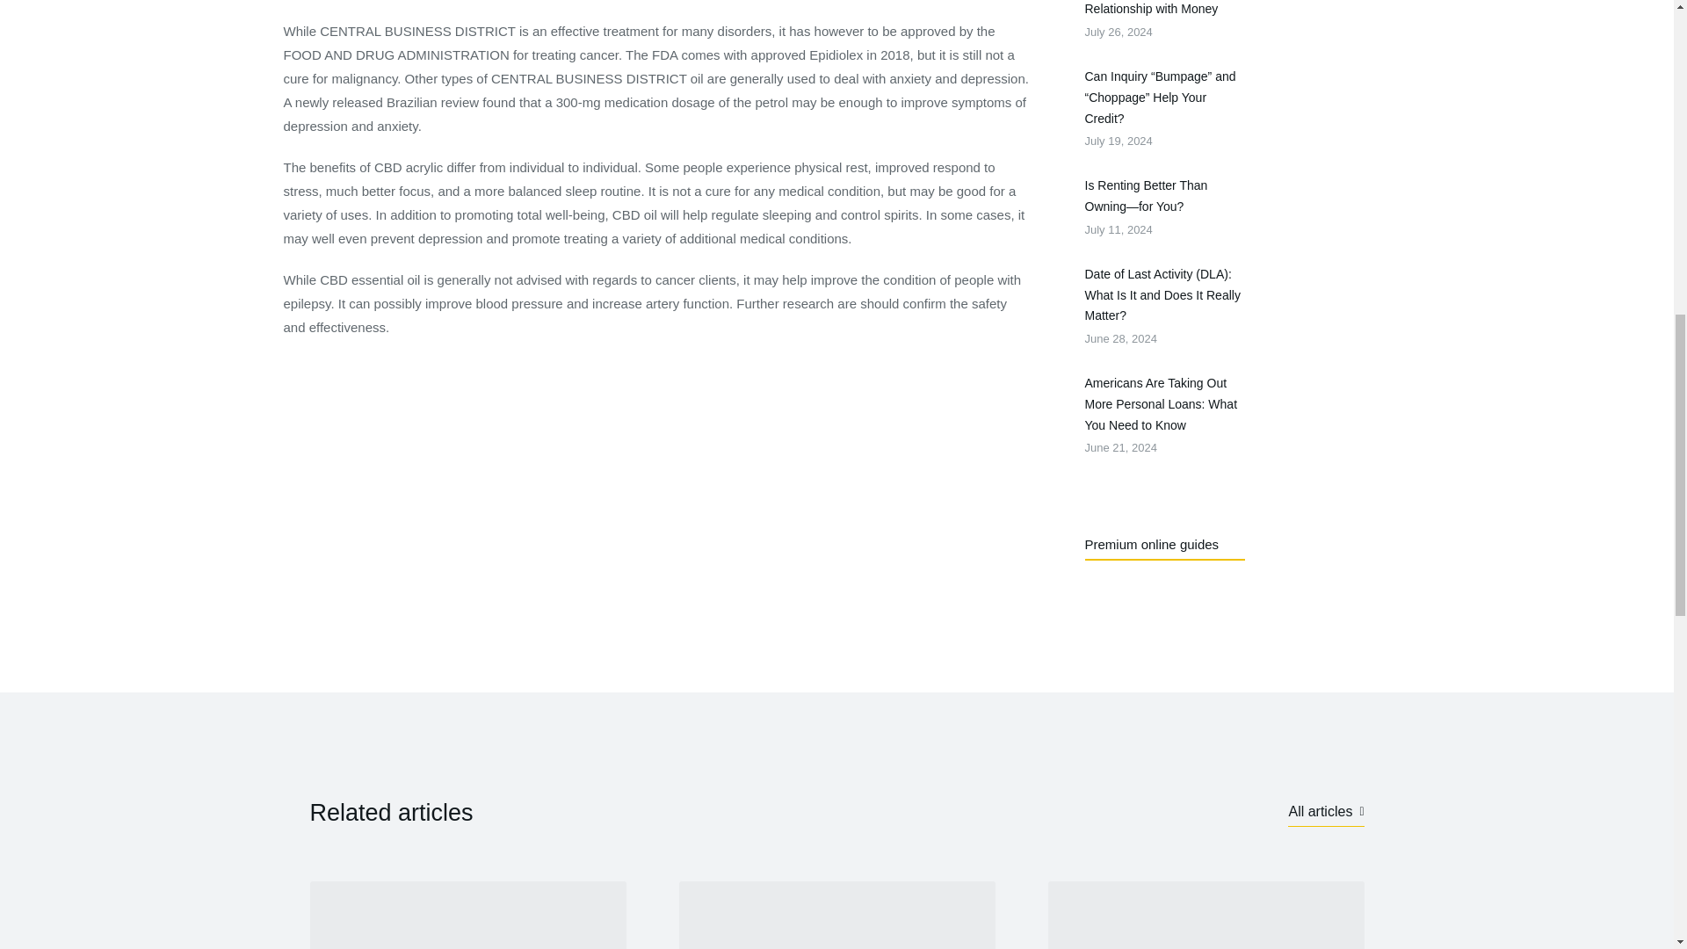  What do you see at coordinates (1325, 812) in the screenshot?
I see `All articles` at bounding box center [1325, 812].